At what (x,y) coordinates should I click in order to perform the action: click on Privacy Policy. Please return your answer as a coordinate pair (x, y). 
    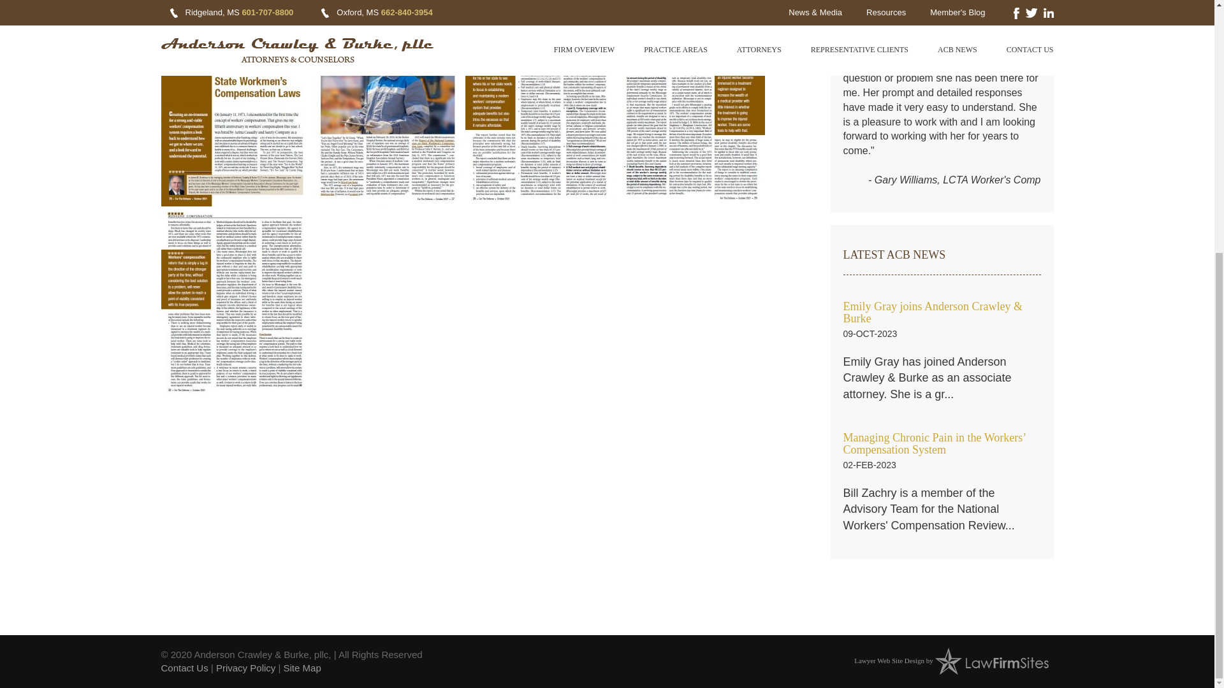
    Looking at the image, I should click on (246, 668).